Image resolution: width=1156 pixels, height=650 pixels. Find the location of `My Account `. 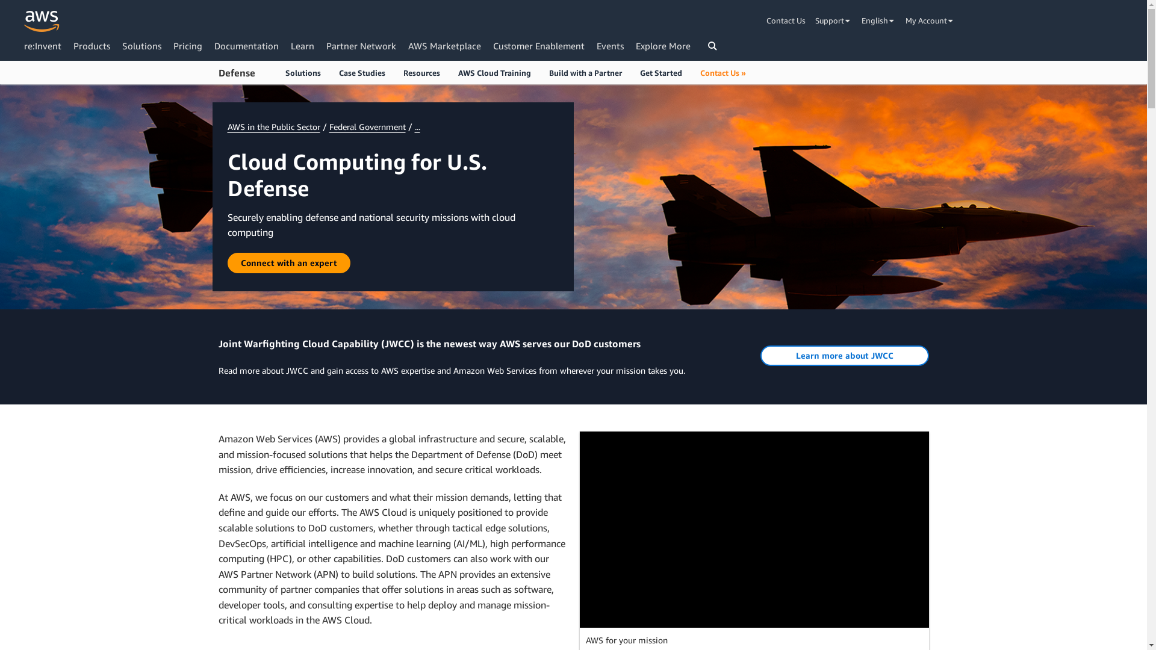

My Account  is located at coordinates (930, 20).